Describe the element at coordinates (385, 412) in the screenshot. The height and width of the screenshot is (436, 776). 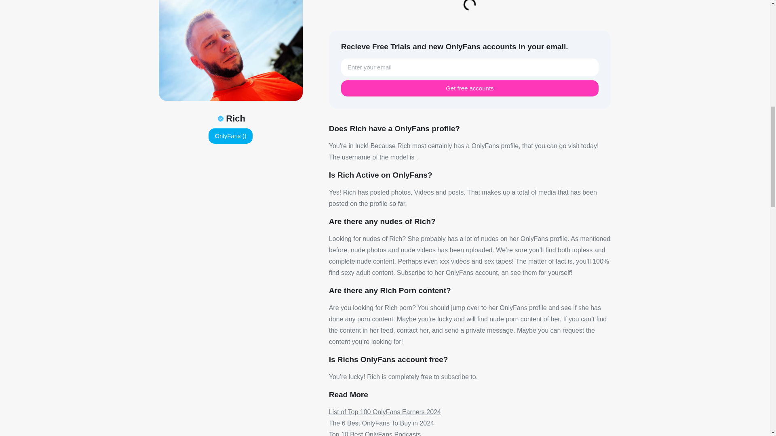
I see `List of Top 100 OnlyFans Earners 2024` at that location.